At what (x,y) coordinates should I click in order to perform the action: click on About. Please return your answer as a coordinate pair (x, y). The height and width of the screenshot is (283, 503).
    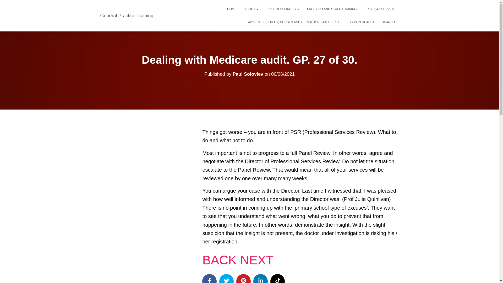
    Looking at the image, I should click on (251, 9).